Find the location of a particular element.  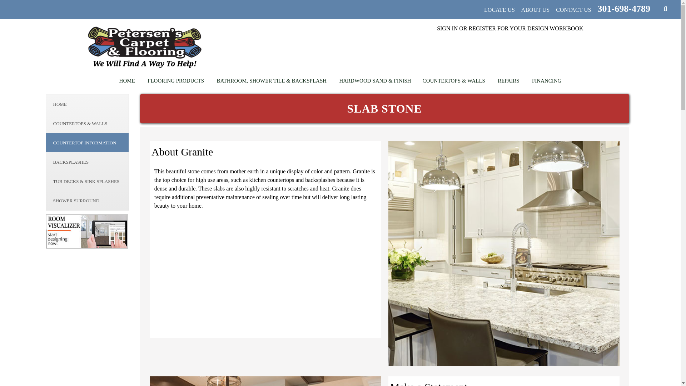

LOCATE US is located at coordinates (499, 10).